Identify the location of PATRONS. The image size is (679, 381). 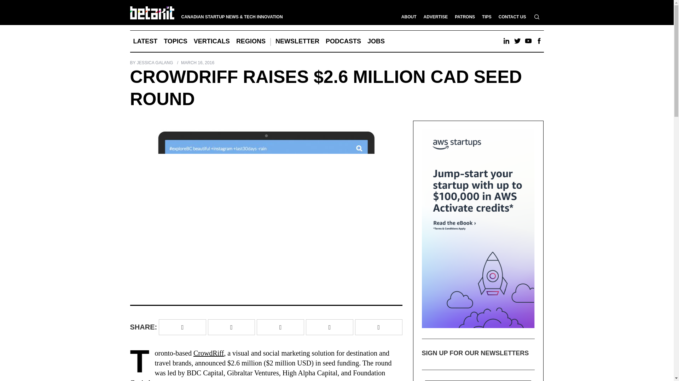
(465, 17).